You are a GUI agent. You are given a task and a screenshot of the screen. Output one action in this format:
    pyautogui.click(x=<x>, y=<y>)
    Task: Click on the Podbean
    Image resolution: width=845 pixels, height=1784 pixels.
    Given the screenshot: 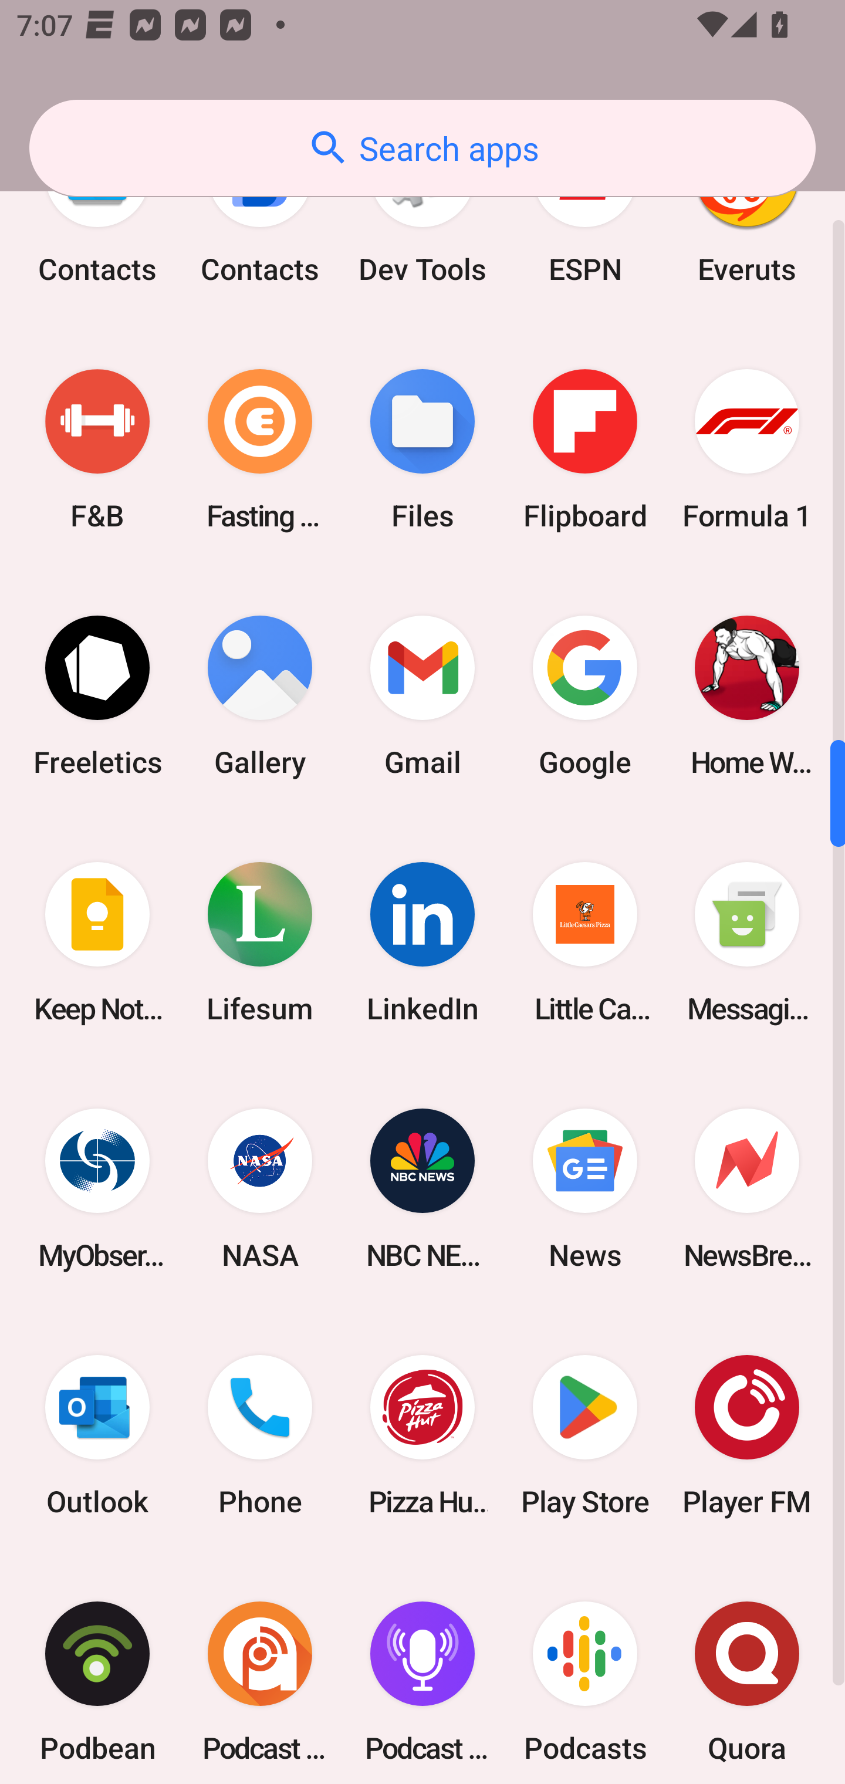 What is the action you would take?
    pyautogui.click(x=97, y=1671)
    